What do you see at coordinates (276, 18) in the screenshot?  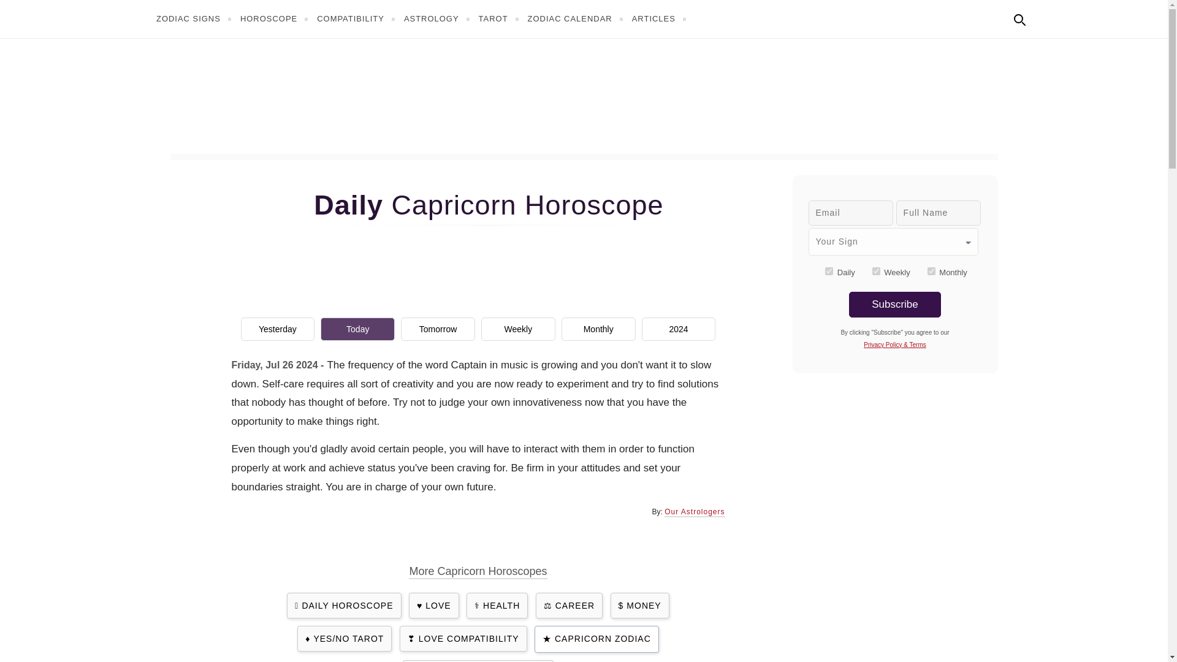 I see `HOROSCOPE` at bounding box center [276, 18].